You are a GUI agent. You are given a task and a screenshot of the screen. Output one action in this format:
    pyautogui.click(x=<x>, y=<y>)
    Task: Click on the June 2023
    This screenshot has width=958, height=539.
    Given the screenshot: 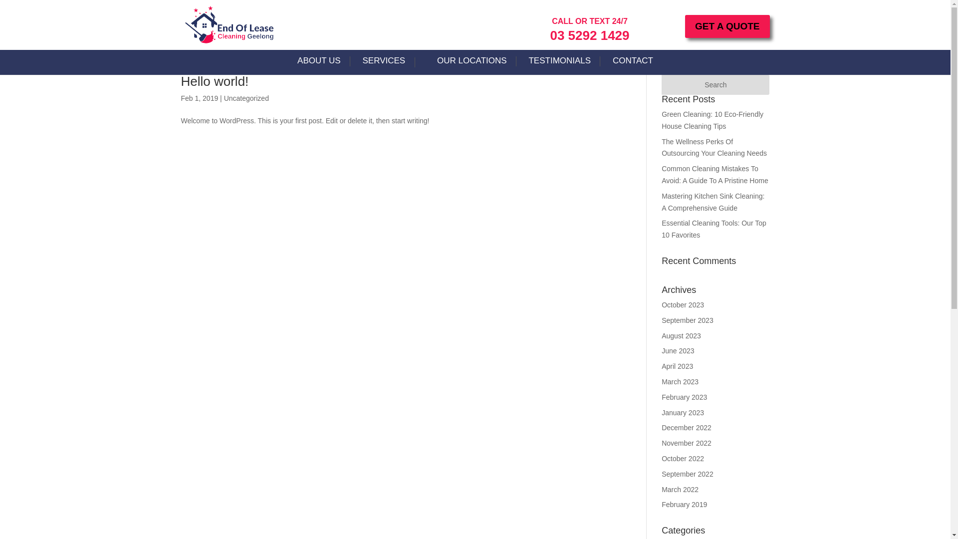 What is the action you would take?
    pyautogui.click(x=678, y=351)
    